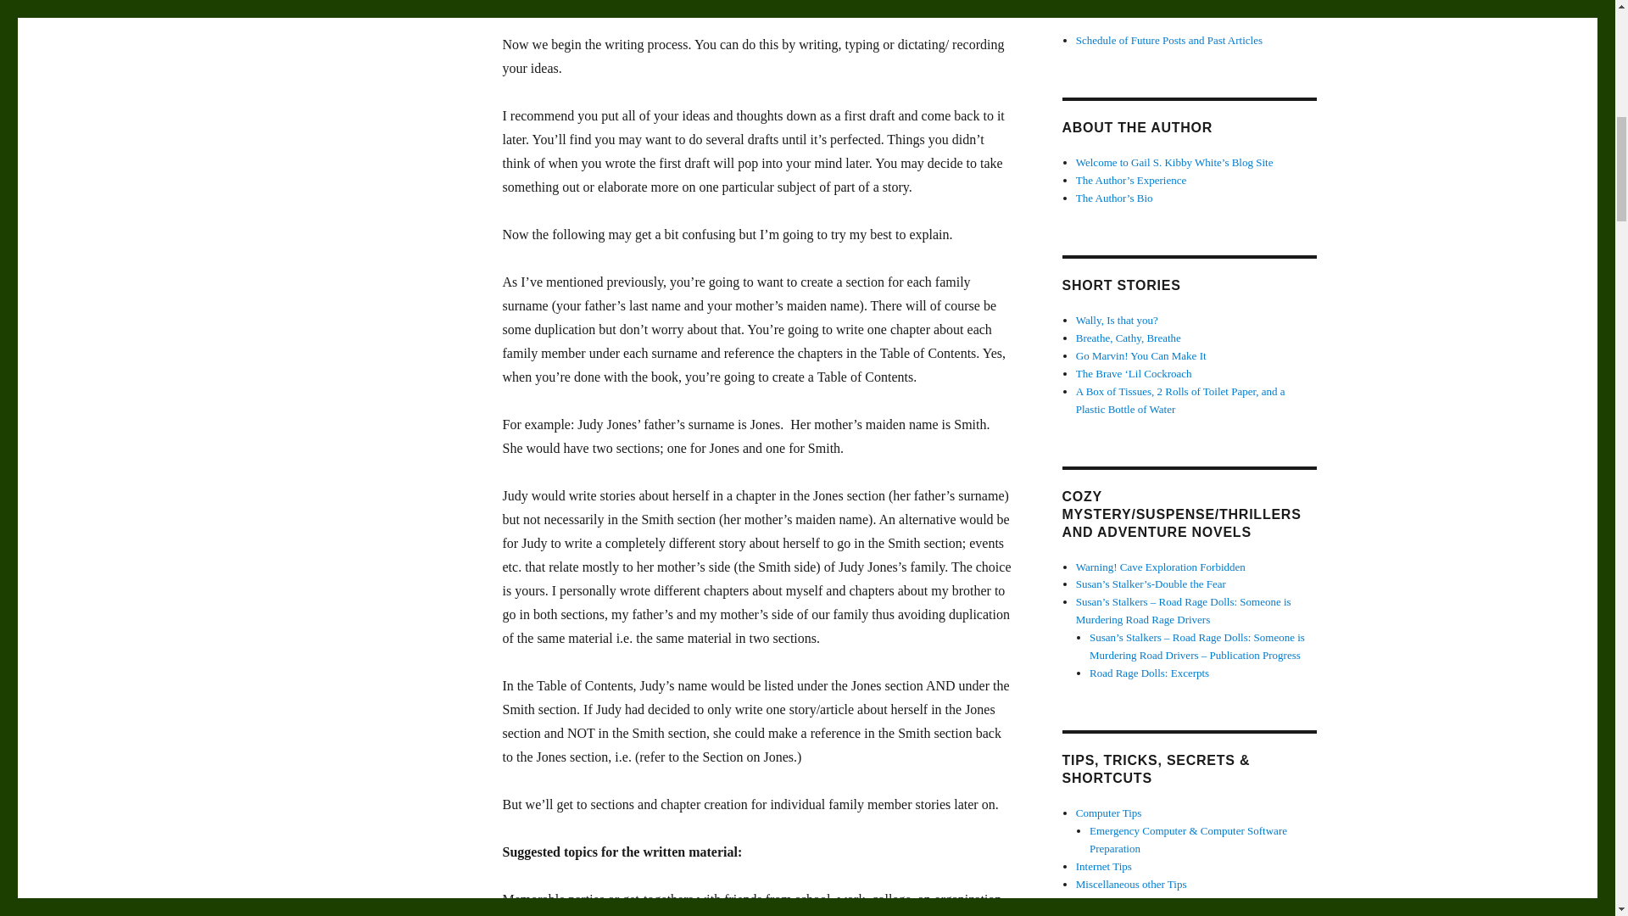  I want to click on Schedule of Future Posts and Past Articles, so click(1169, 40).